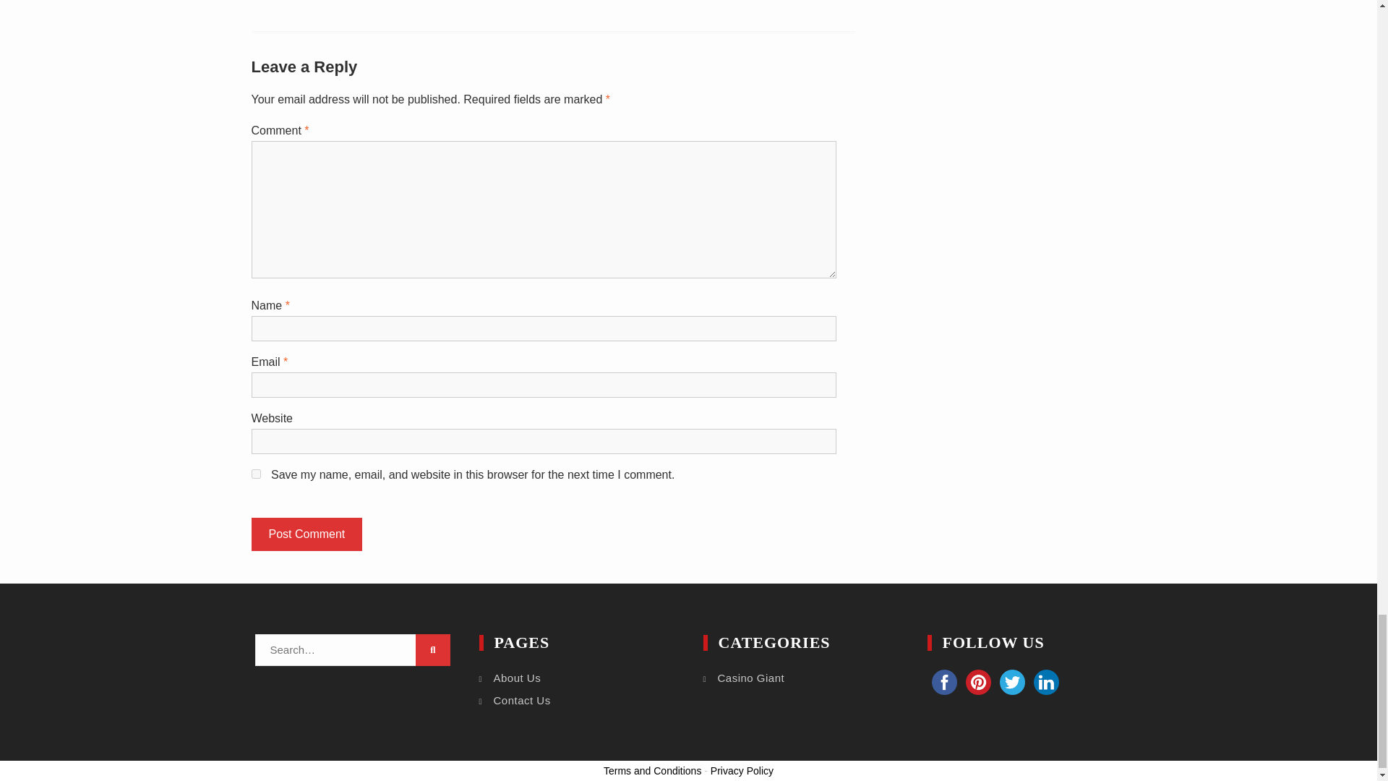 The height and width of the screenshot is (781, 1388). I want to click on Facebook, so click(943, 682).